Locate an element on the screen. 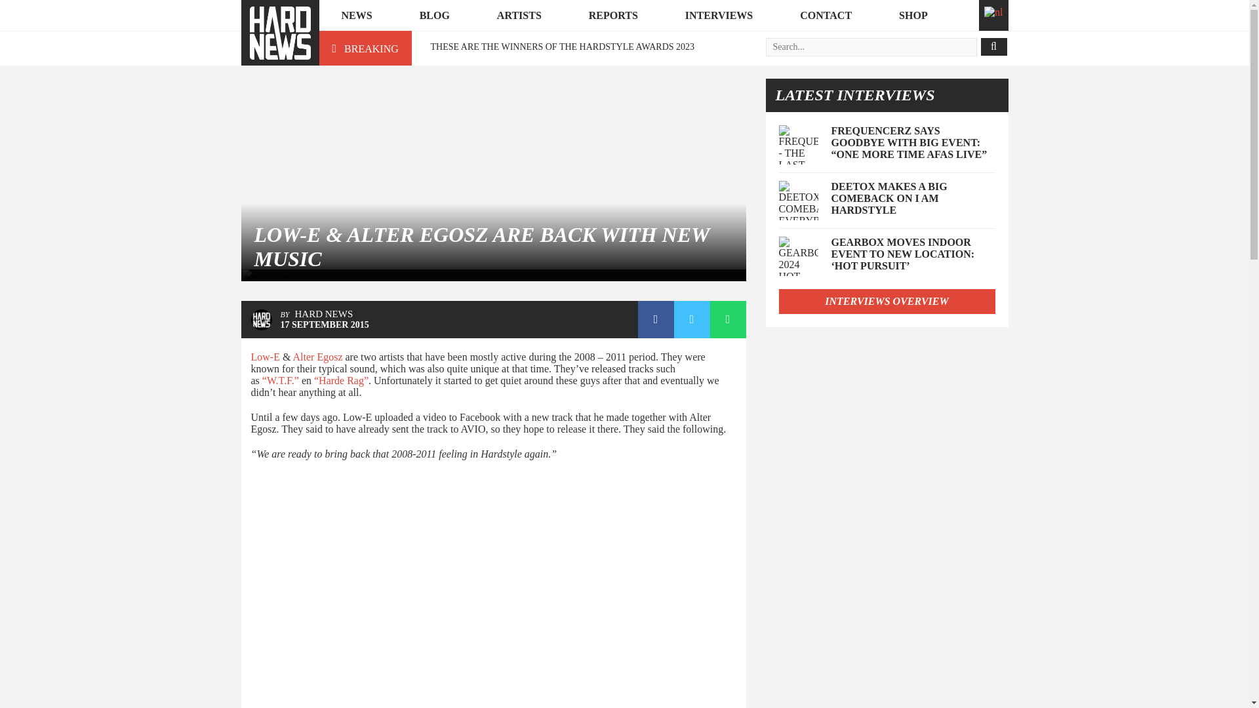 This screenshot has width=1259, height=708. BLOG is located at coordinates (435, 16).